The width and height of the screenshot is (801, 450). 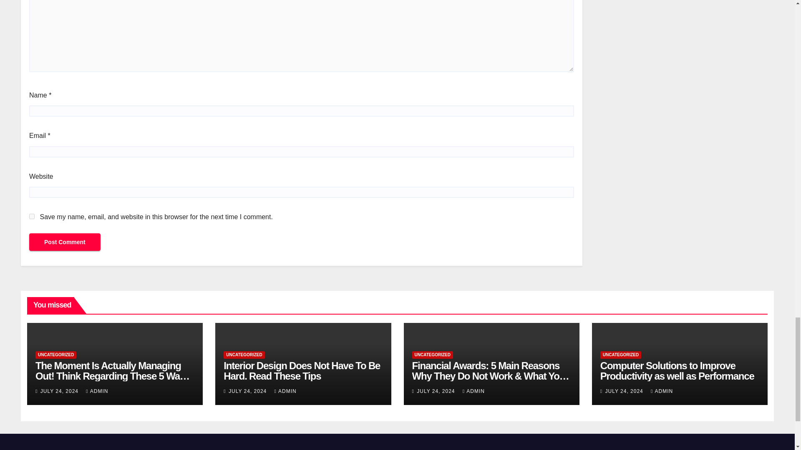 I want to click on Post Comment, so click(x=65, y=242).